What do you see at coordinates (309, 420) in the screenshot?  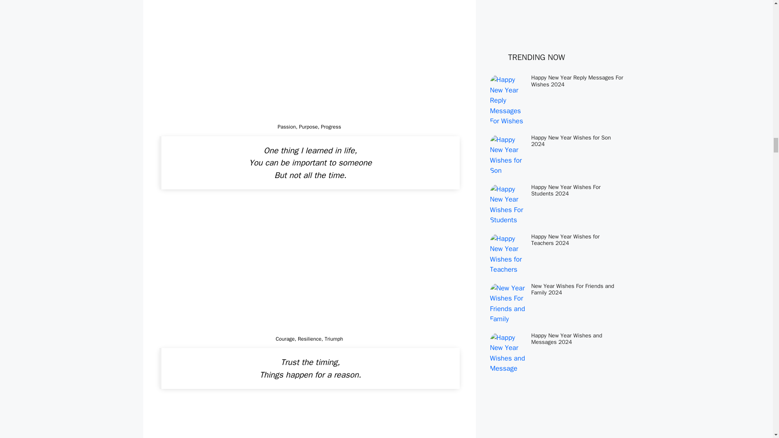 I see `WhatsApp Bio Text with Images` at bounding box center [309, 420].